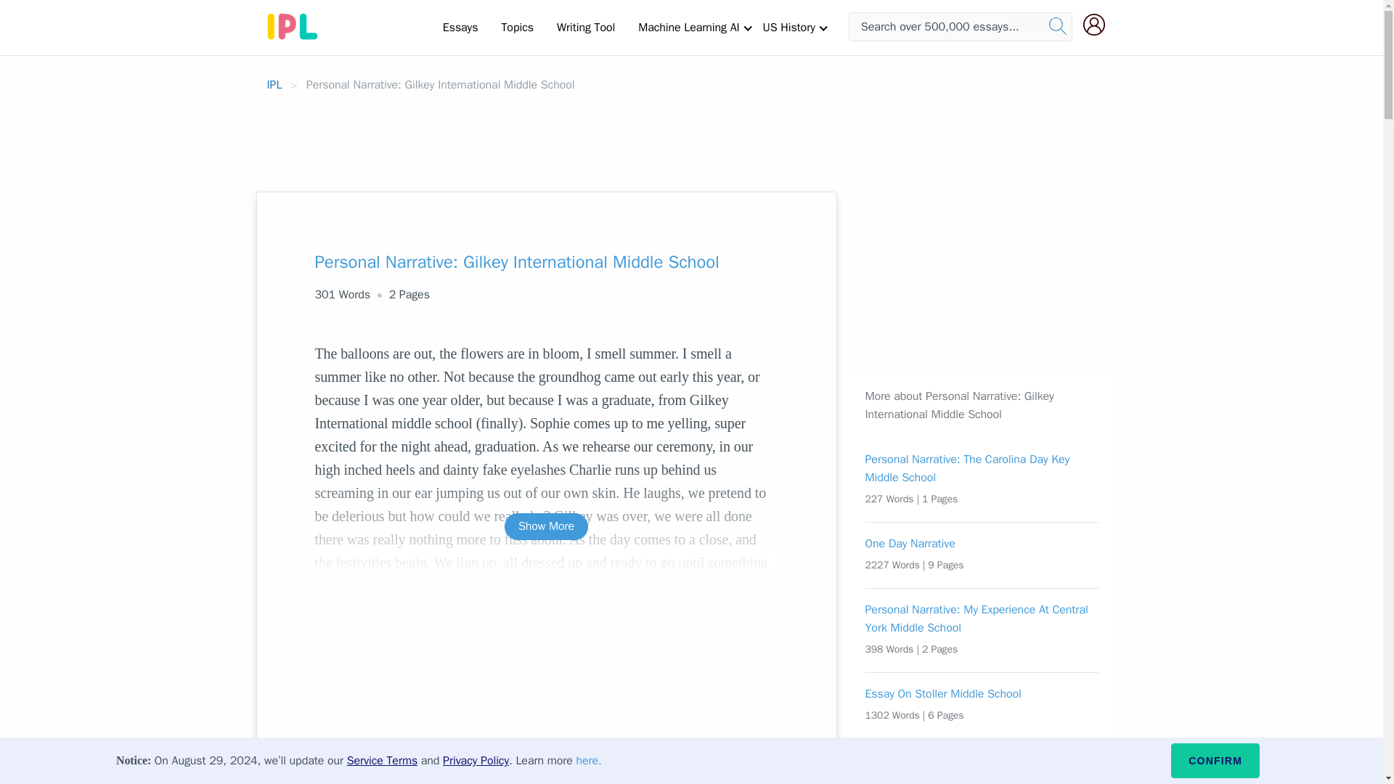  I want to click on Show More, so click(546, 527).